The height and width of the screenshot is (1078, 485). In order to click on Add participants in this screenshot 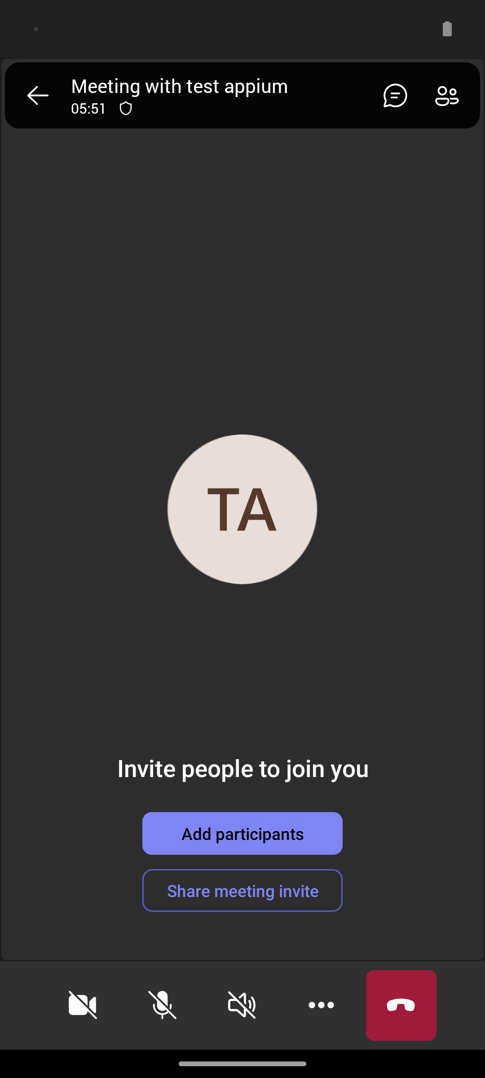, I will do `click(242, 833)`.